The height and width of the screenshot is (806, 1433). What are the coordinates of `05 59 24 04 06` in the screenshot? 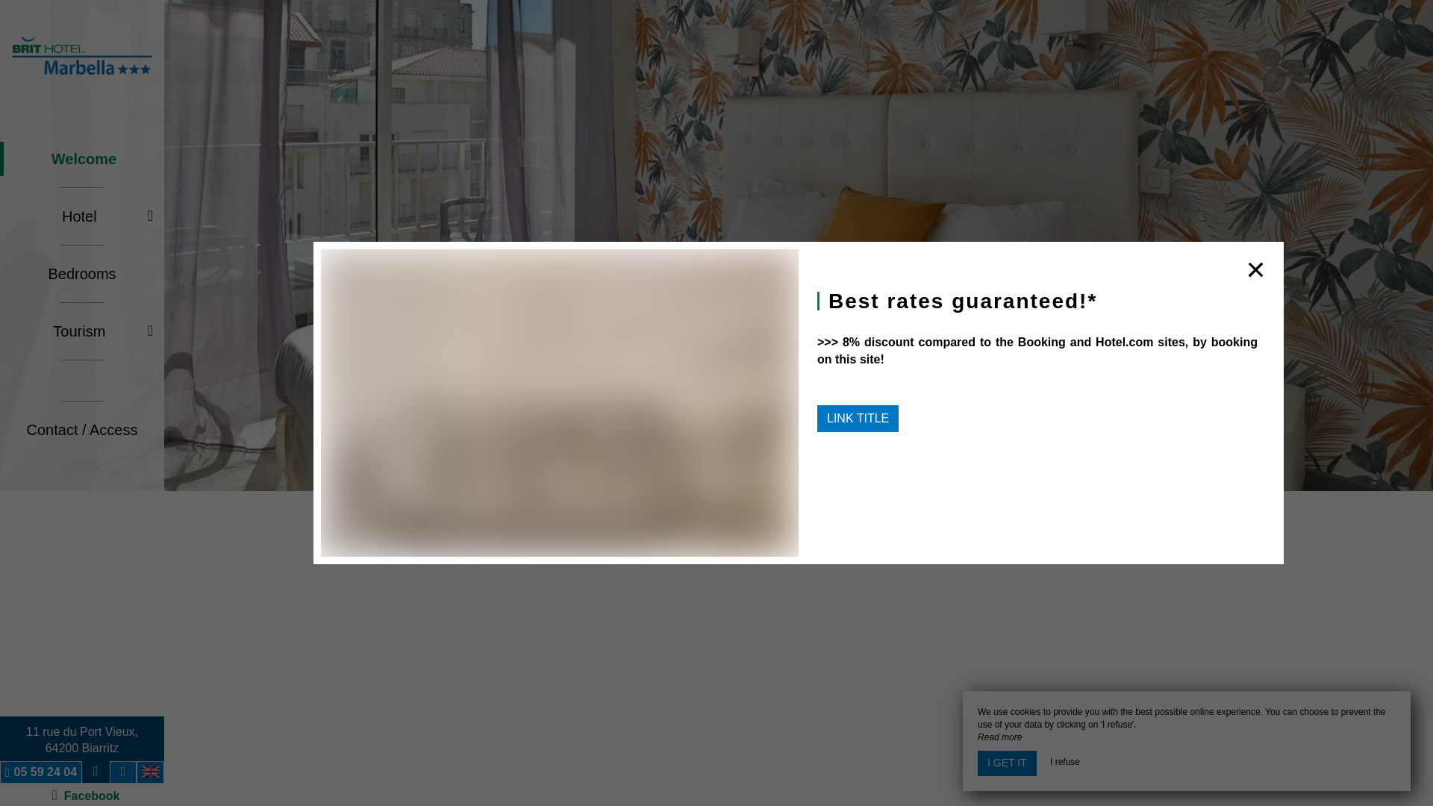 It's located at (857, 103).